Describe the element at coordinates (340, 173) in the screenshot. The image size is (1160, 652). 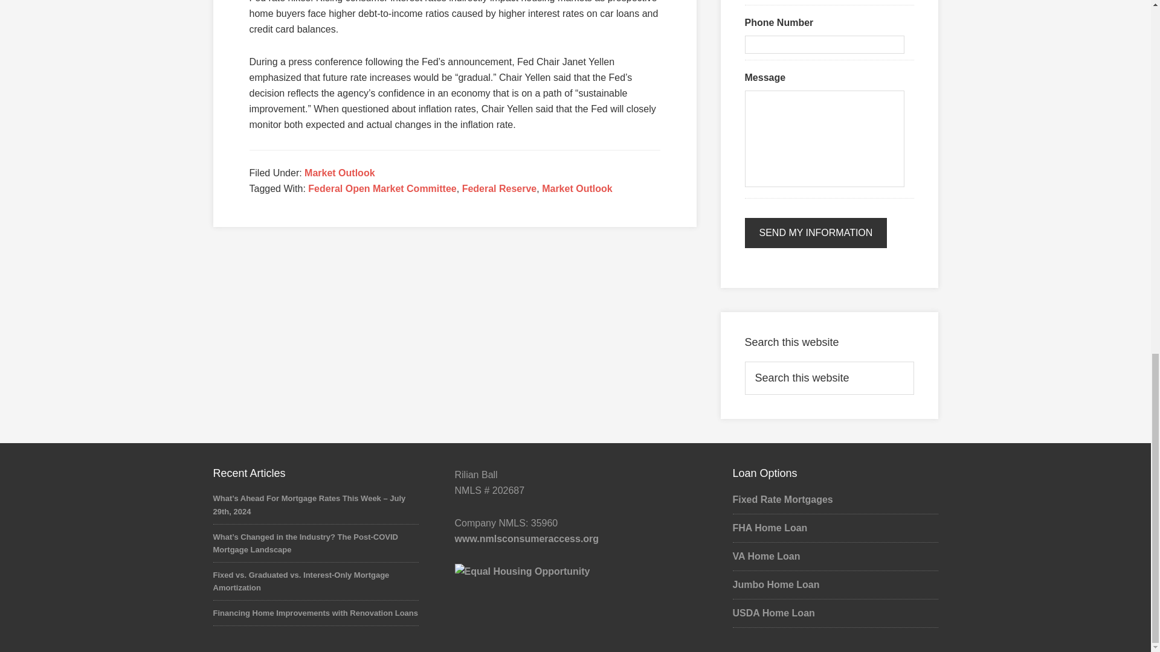
I see `Market Outlook` at that location.